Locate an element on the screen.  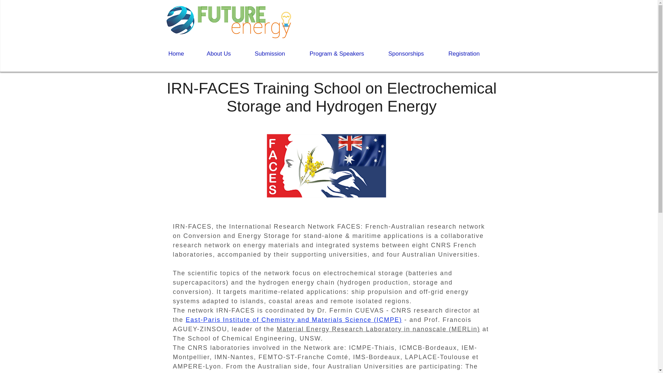
Home is located at coordinates (182, 54).